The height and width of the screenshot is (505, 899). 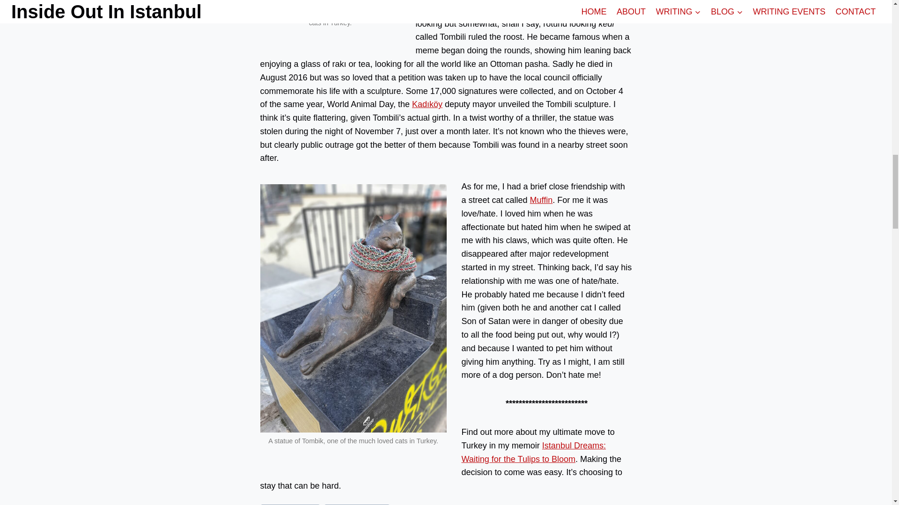 I want to click on Istanbul Dreams: Waiting for the Tulips to Bloom, so click(x=534, y=452).